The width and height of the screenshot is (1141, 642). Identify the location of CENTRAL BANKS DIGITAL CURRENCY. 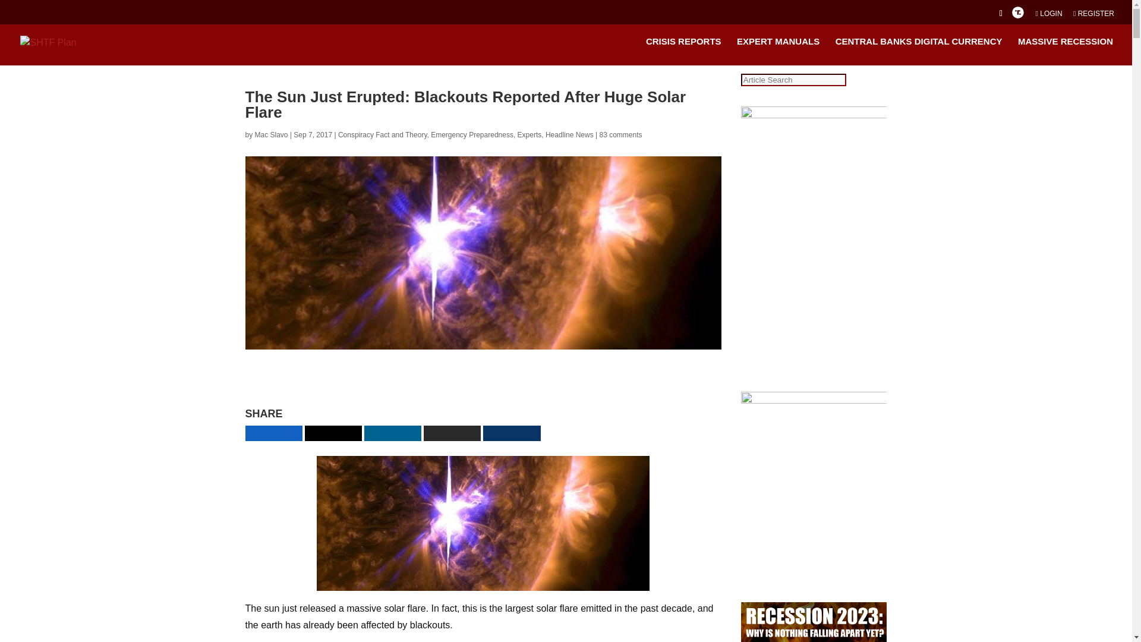
(919, 51).